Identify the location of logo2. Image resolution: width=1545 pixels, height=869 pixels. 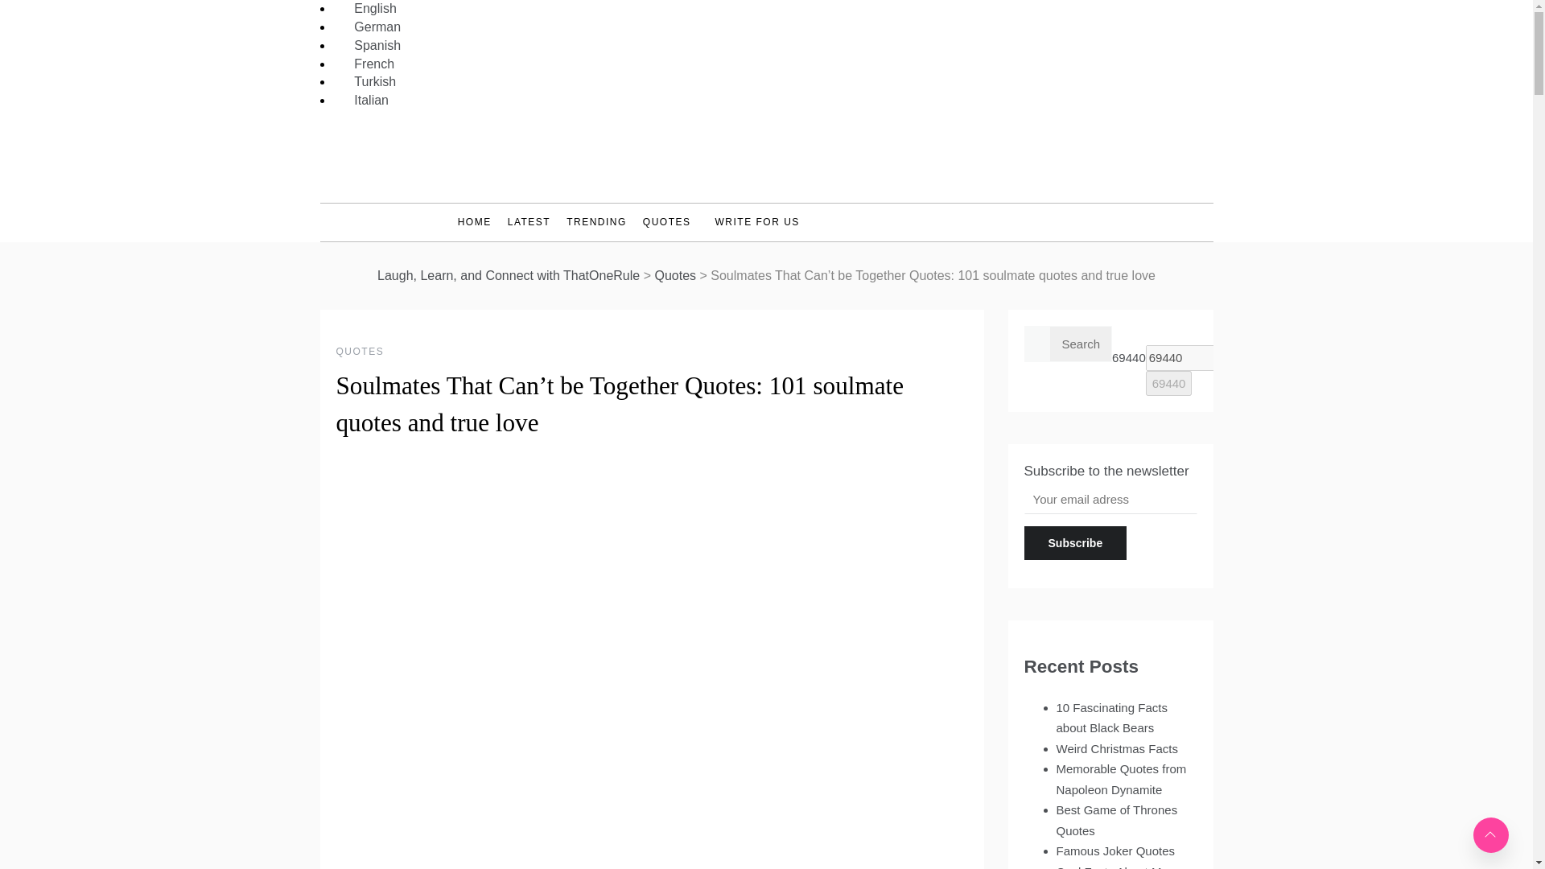
(766, 156).